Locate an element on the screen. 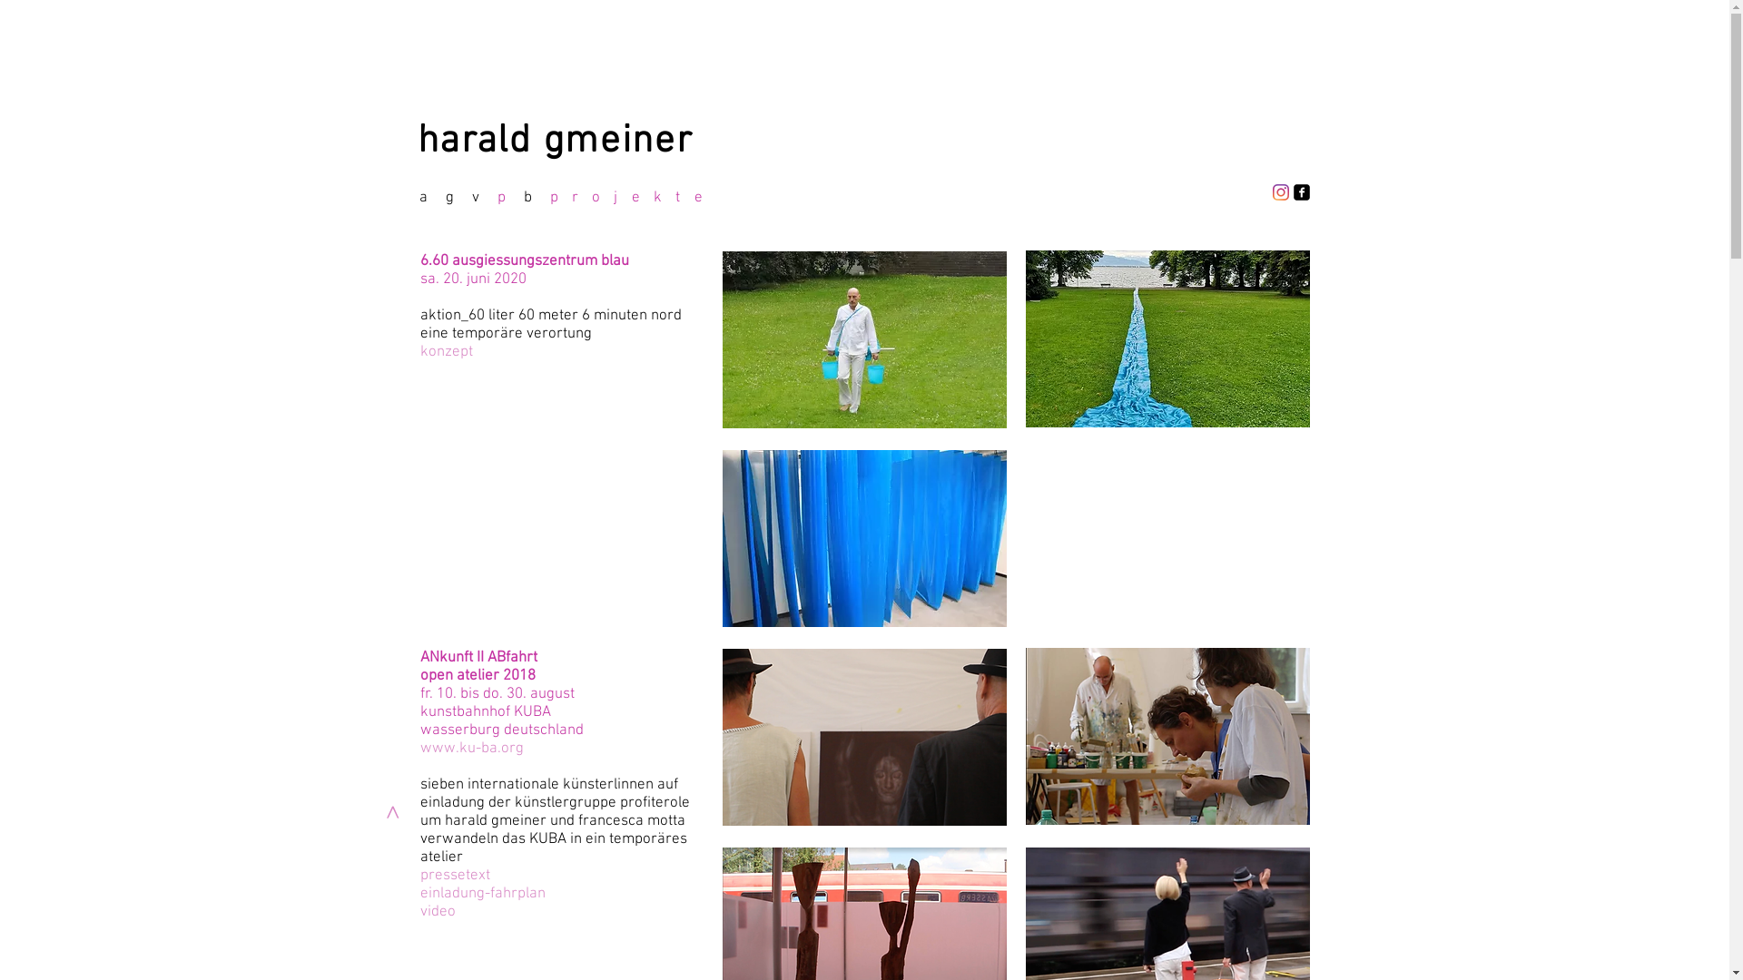 This screenshot has width=1743, height=980. einladung-fahrplan is located at coordinates (482, 894).